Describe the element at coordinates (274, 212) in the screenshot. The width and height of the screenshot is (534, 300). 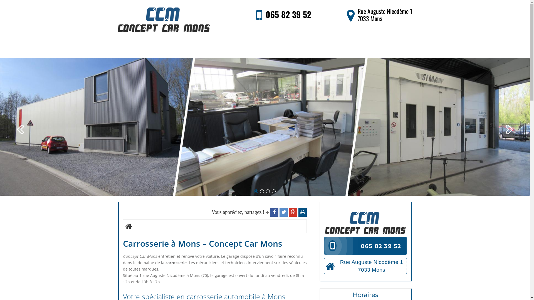
I see `Partager sur Facebook` at that location.